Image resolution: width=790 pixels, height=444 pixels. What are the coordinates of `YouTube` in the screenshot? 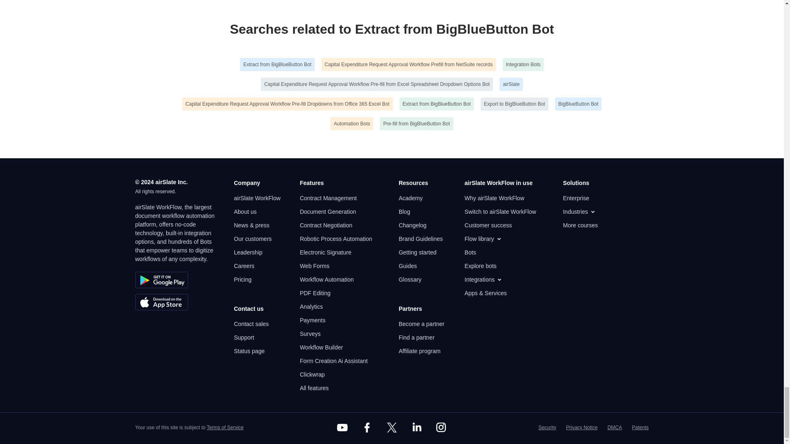 It's located at (342, 428).